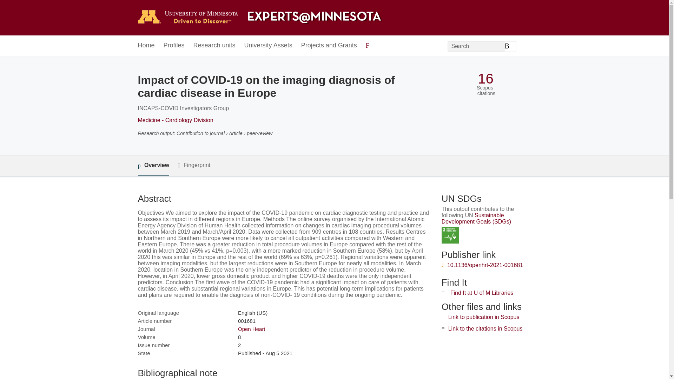  What do you see at coordinates (482, 293) in the screenshot?
I see `Find It at U of M Libraries` at bounding box center [482, 293].